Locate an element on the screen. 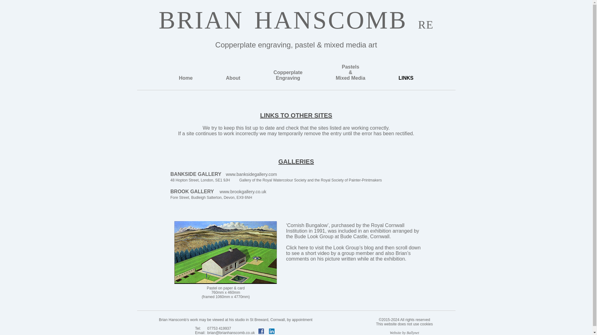 Image resolution: width=597 pixels, height=335 pixels. About is located at coordinates (223, 174).